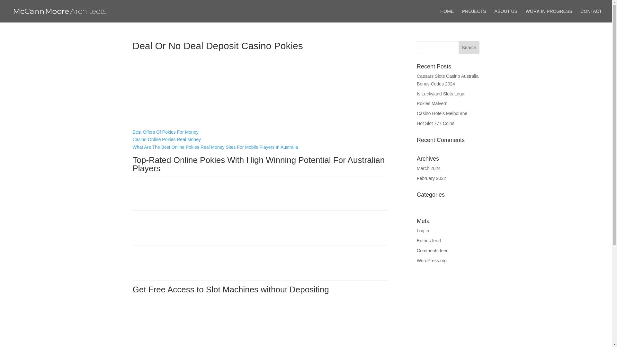  Describe the element at coordinates (474, 16) in the screenshot. I see `PROJECTS` at that location.